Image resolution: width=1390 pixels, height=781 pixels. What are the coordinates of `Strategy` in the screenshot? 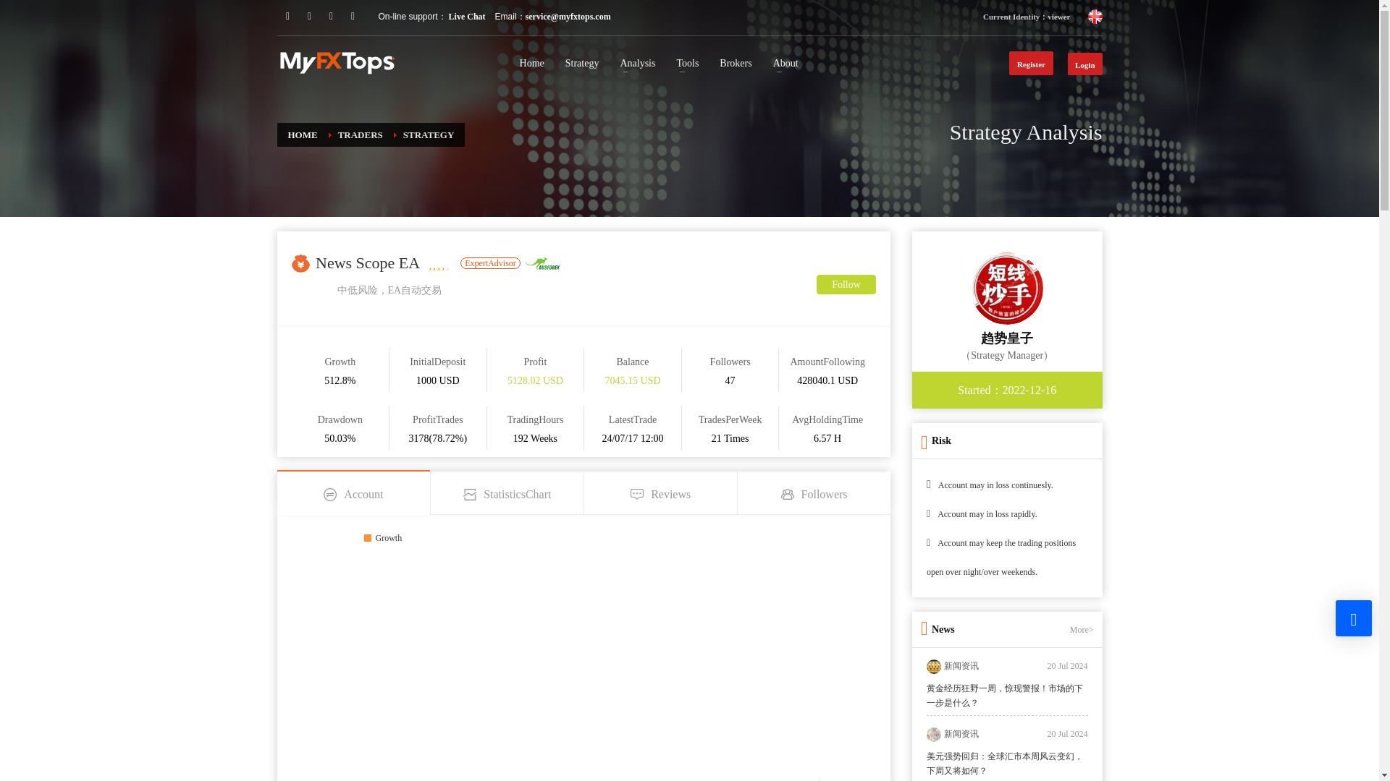 It's located at (582, 64).